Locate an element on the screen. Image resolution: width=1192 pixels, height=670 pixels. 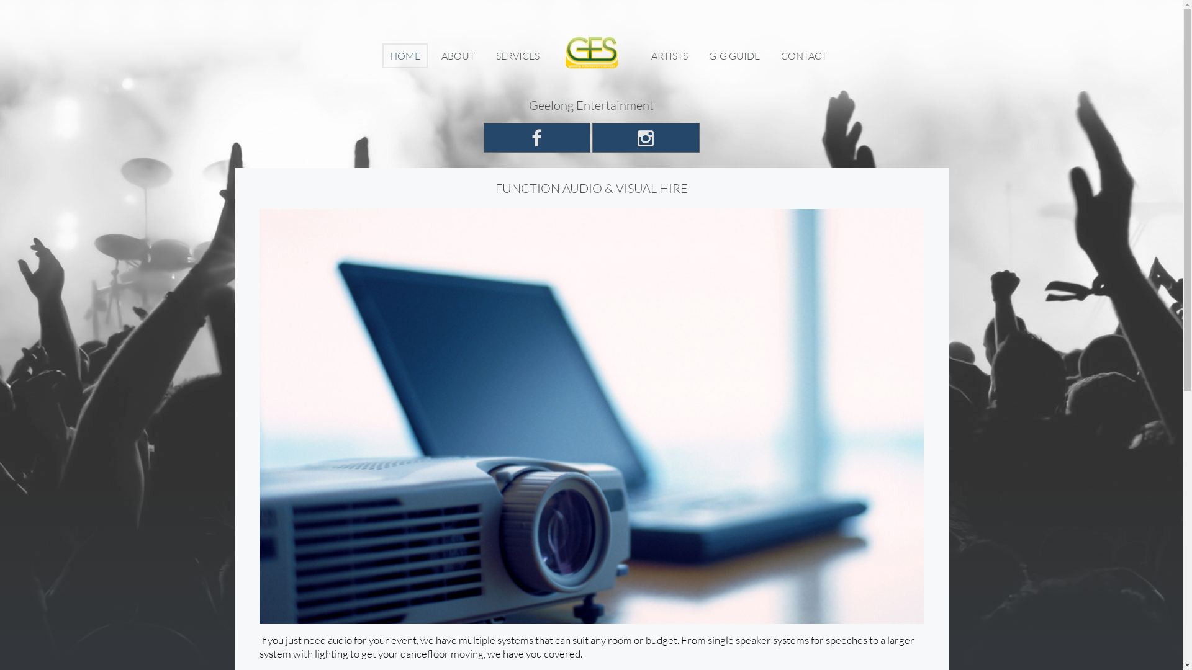
ABOUT is located at coordinates (458, 56).